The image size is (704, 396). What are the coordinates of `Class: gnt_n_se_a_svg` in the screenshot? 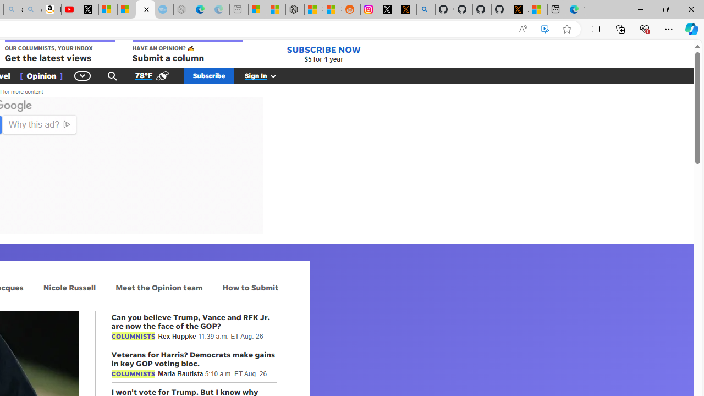 It's located at (112, 75).